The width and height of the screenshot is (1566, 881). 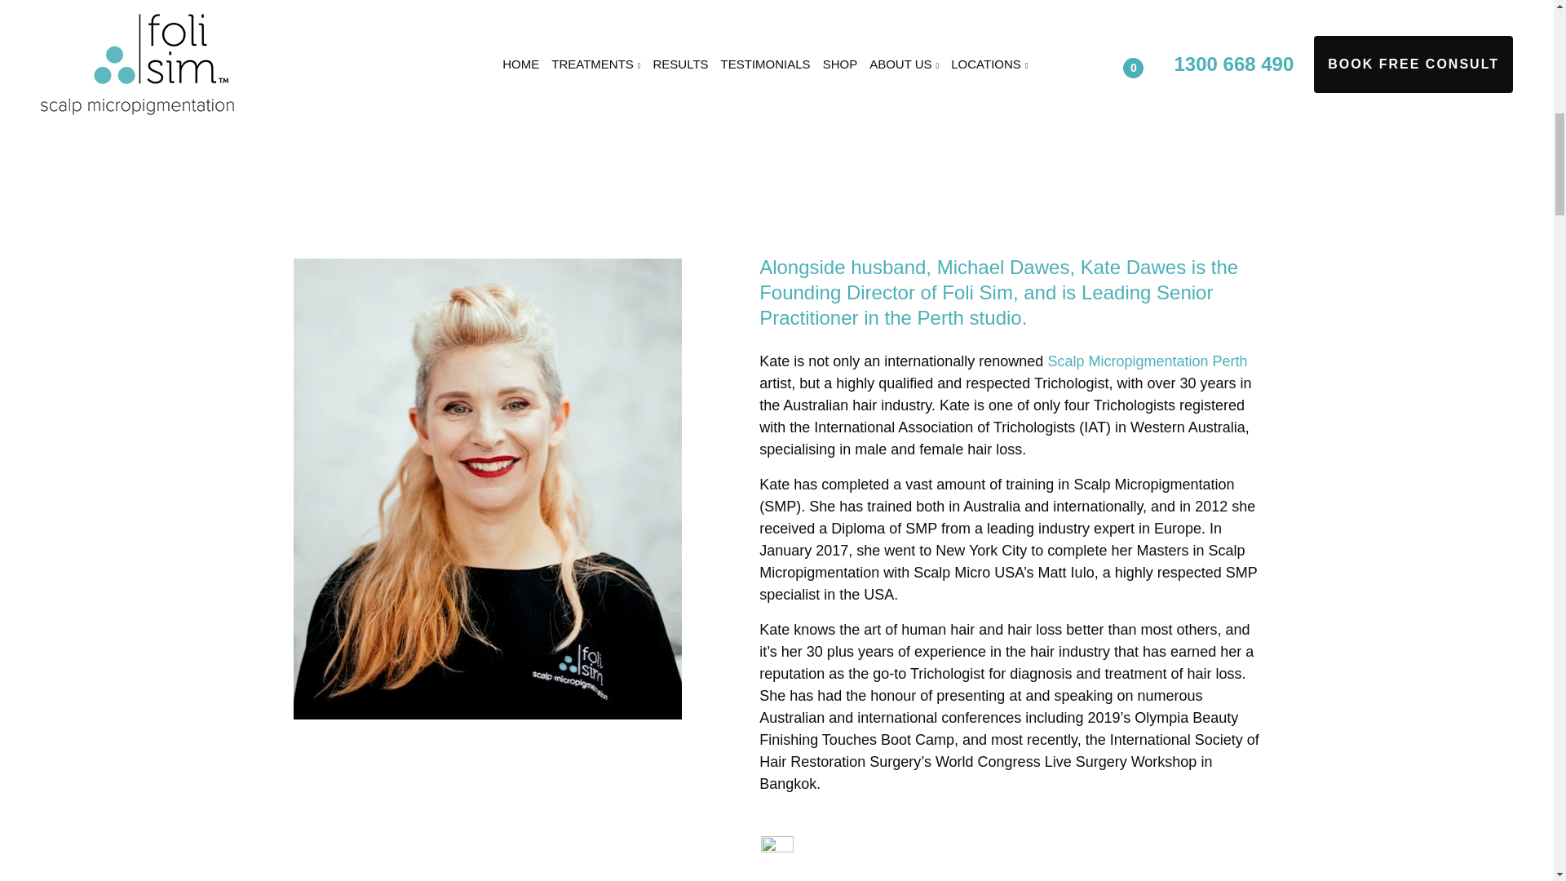 What do you see at coordinates (1003, 268) in the screenshot?
I see `Michael Dawes` at bounding box center [1003, 268].